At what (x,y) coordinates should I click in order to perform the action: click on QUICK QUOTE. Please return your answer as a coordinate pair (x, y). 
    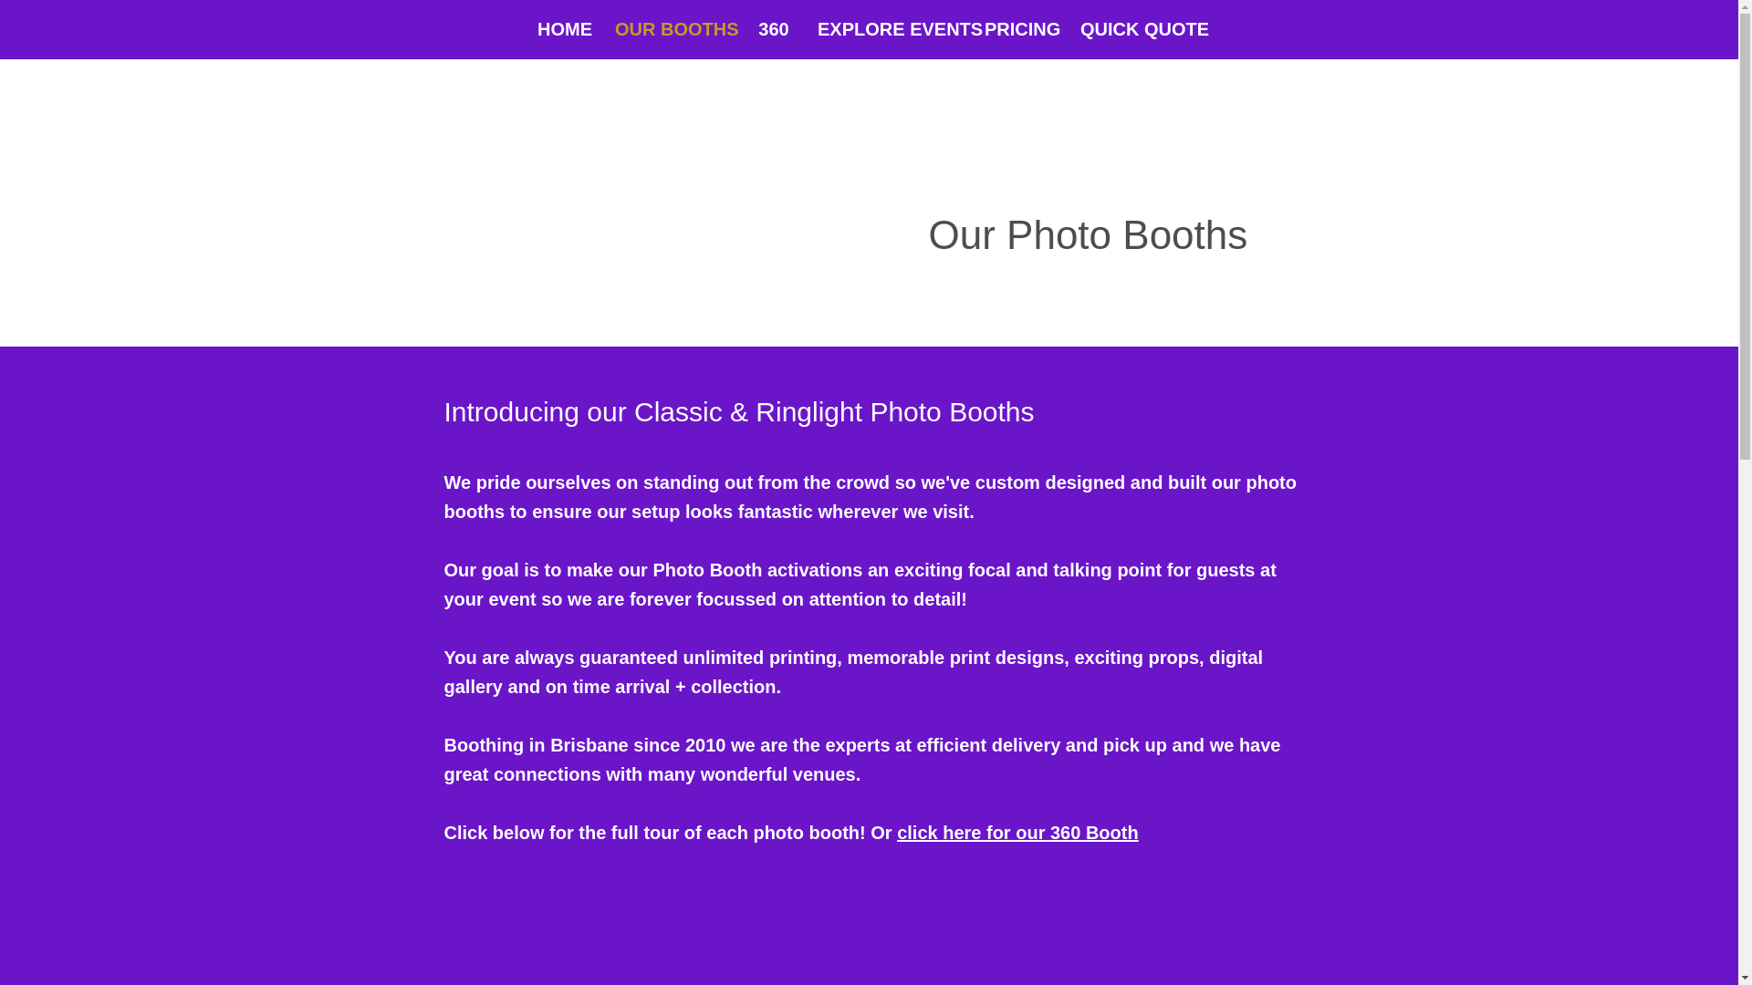
    Looking at the image, I should click on (1141, 29).